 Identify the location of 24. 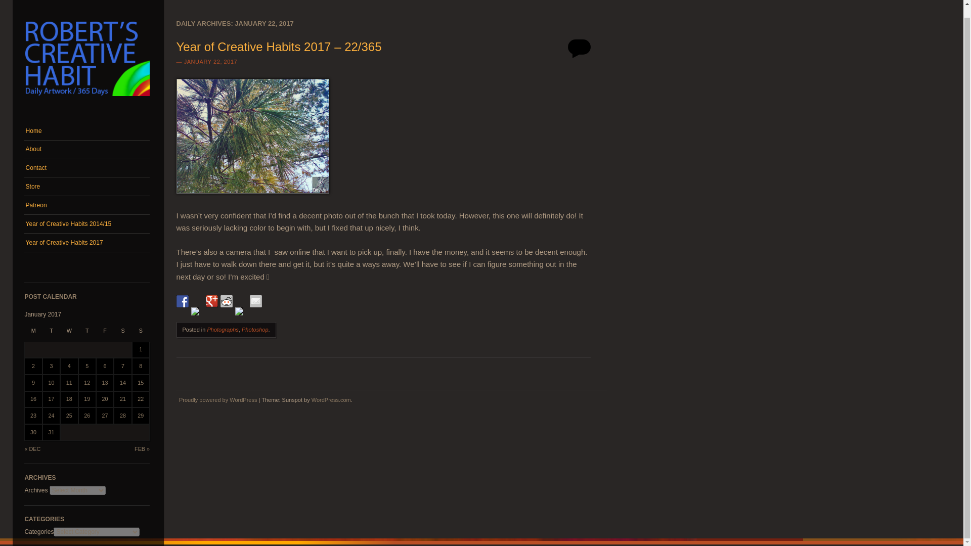
(51, 416).